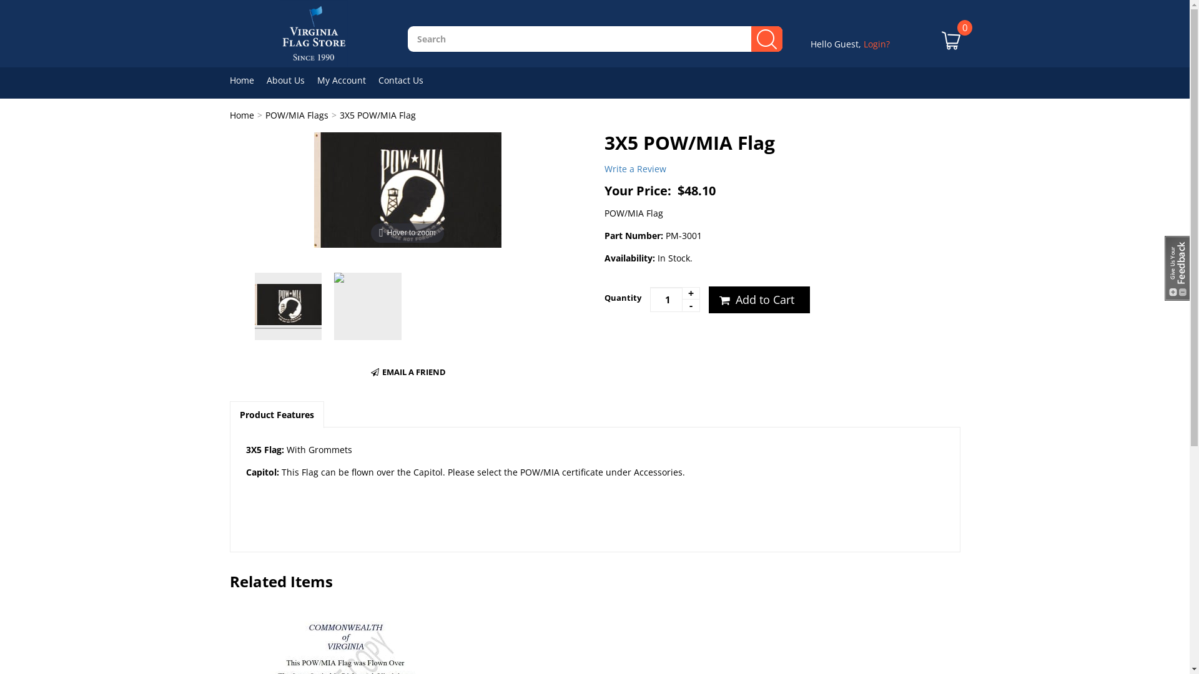  What do you see at coordinates (407, 80) in the screenshot?
I see `Contact Us` at bounding box center [407, 80].